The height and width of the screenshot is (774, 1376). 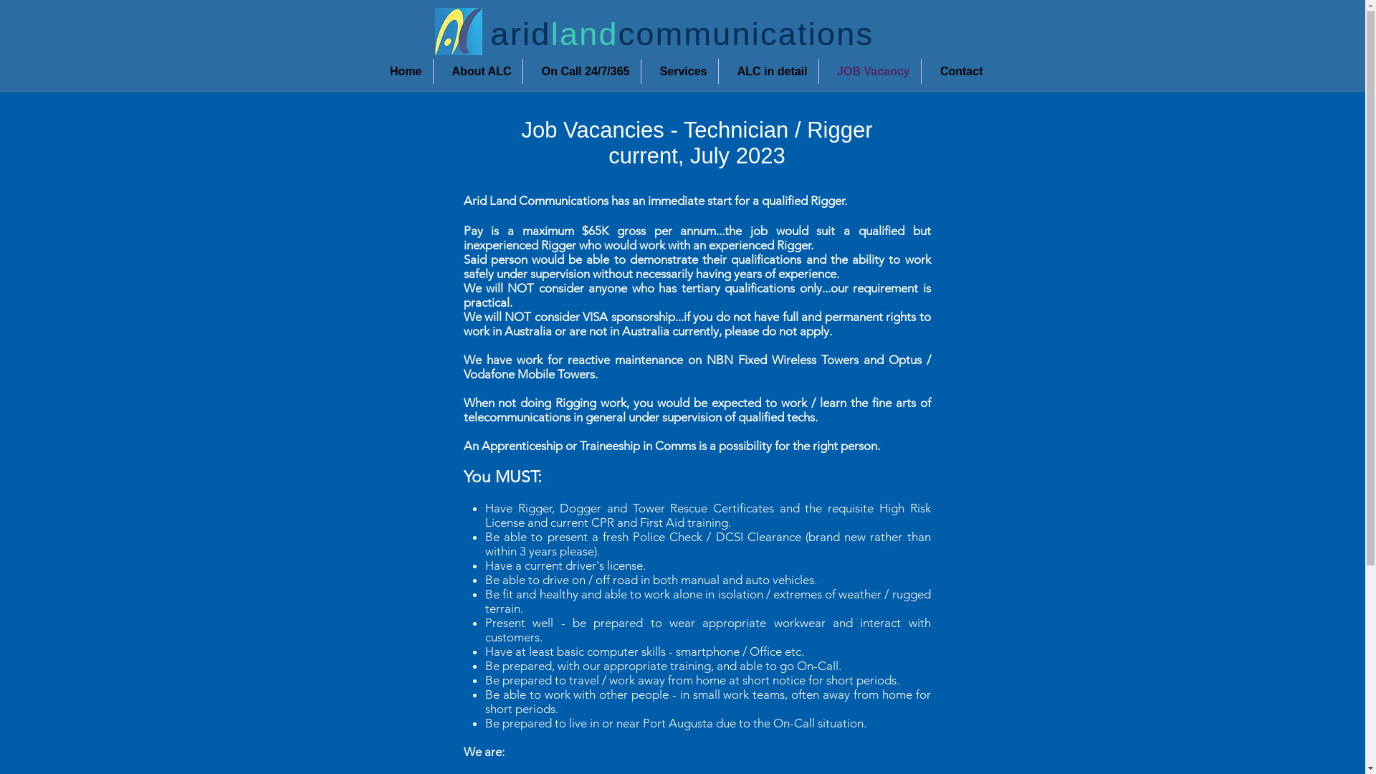 I want to click on land, so click(x=585, y=34).